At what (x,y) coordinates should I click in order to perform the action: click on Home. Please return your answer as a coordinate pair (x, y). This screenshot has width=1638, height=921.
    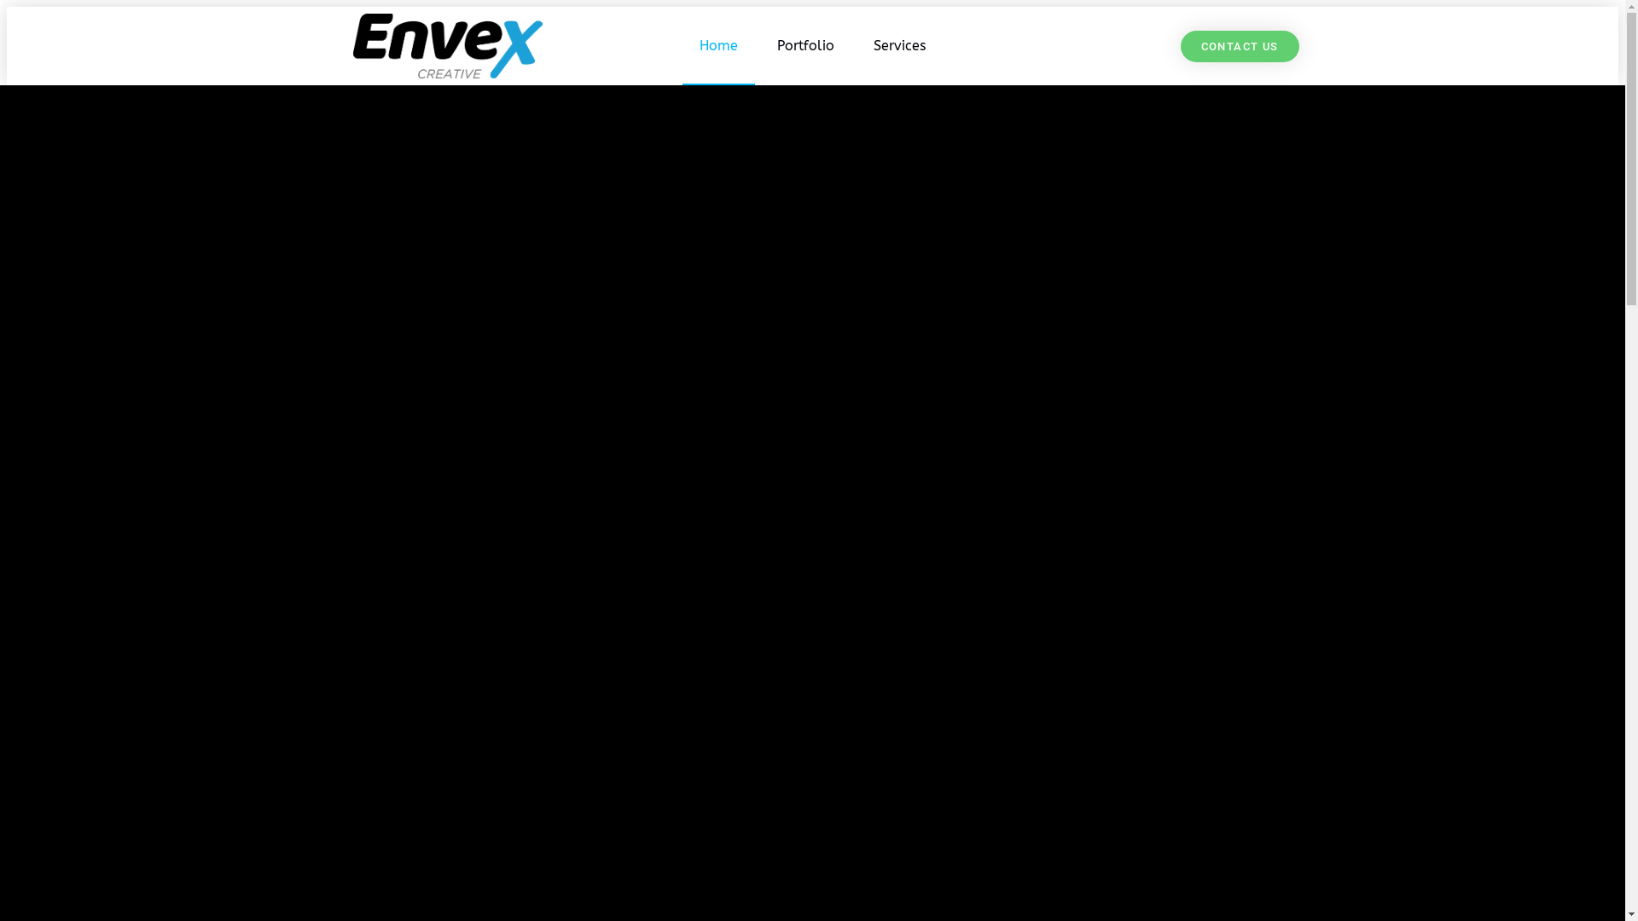
    Looking at the image, I should click on (718, 46).